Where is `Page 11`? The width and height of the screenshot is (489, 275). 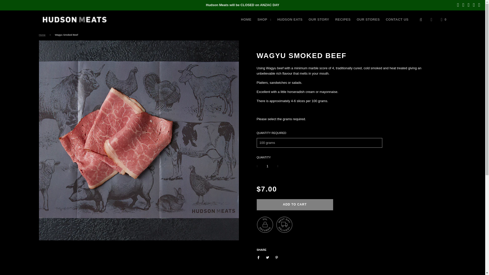 Page 11 is located at coordinates (346, 94).